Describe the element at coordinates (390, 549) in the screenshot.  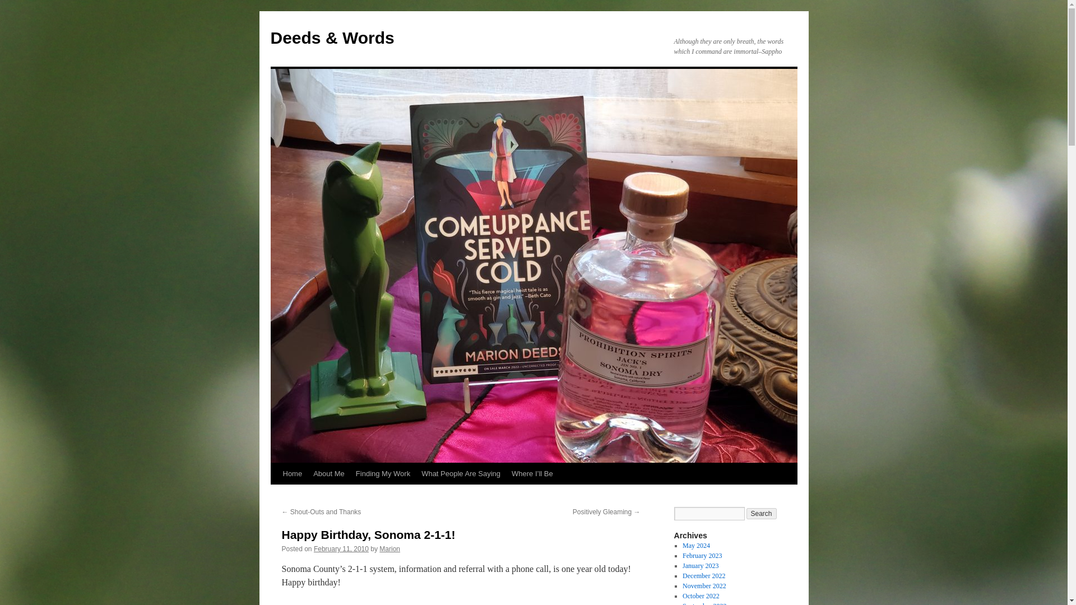
I see `Marion` at that location.